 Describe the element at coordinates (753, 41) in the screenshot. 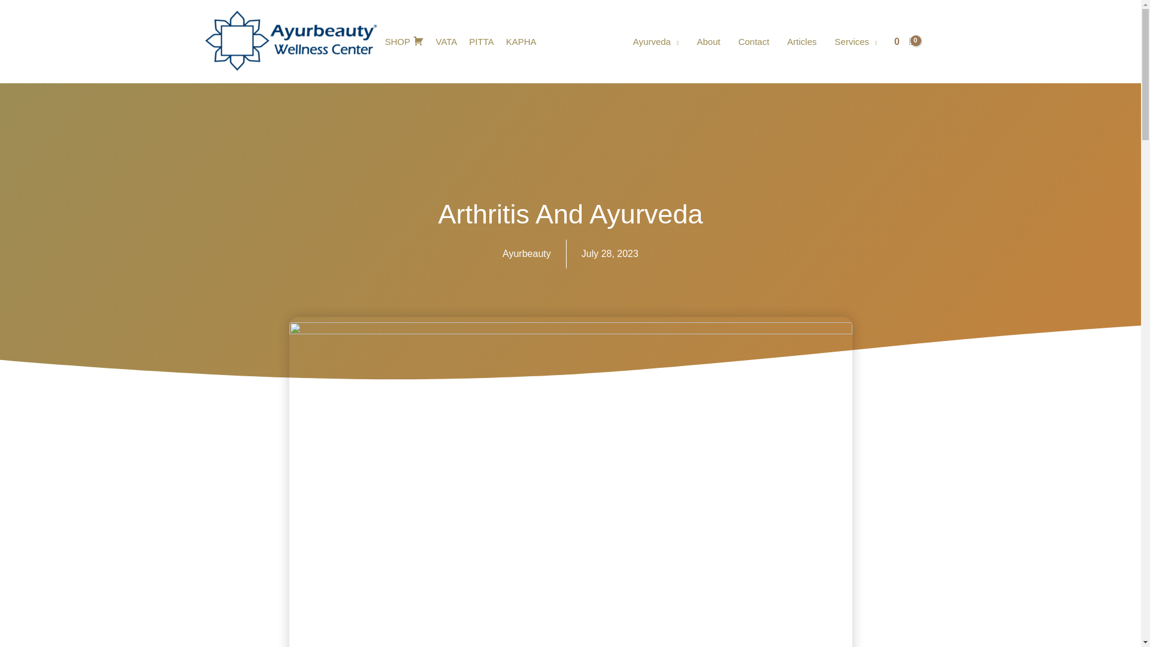

I see `Contact` at that location.